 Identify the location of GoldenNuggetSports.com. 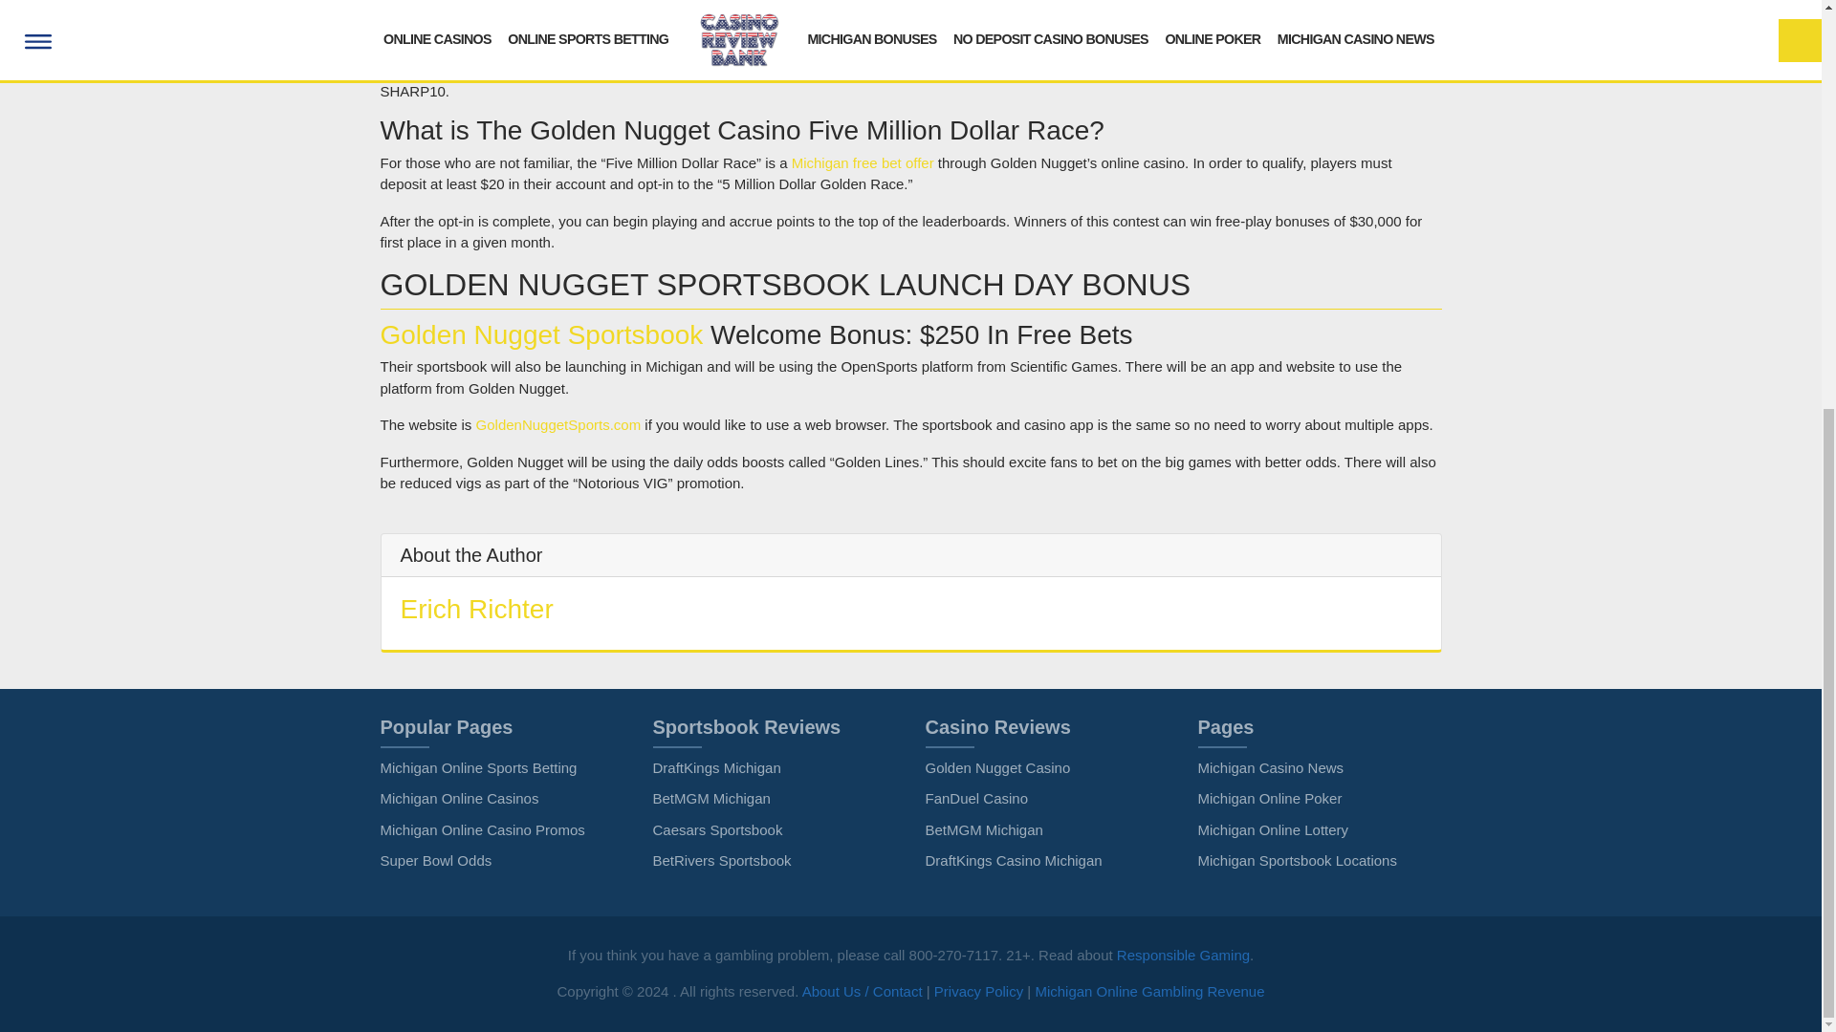
(558, 424).